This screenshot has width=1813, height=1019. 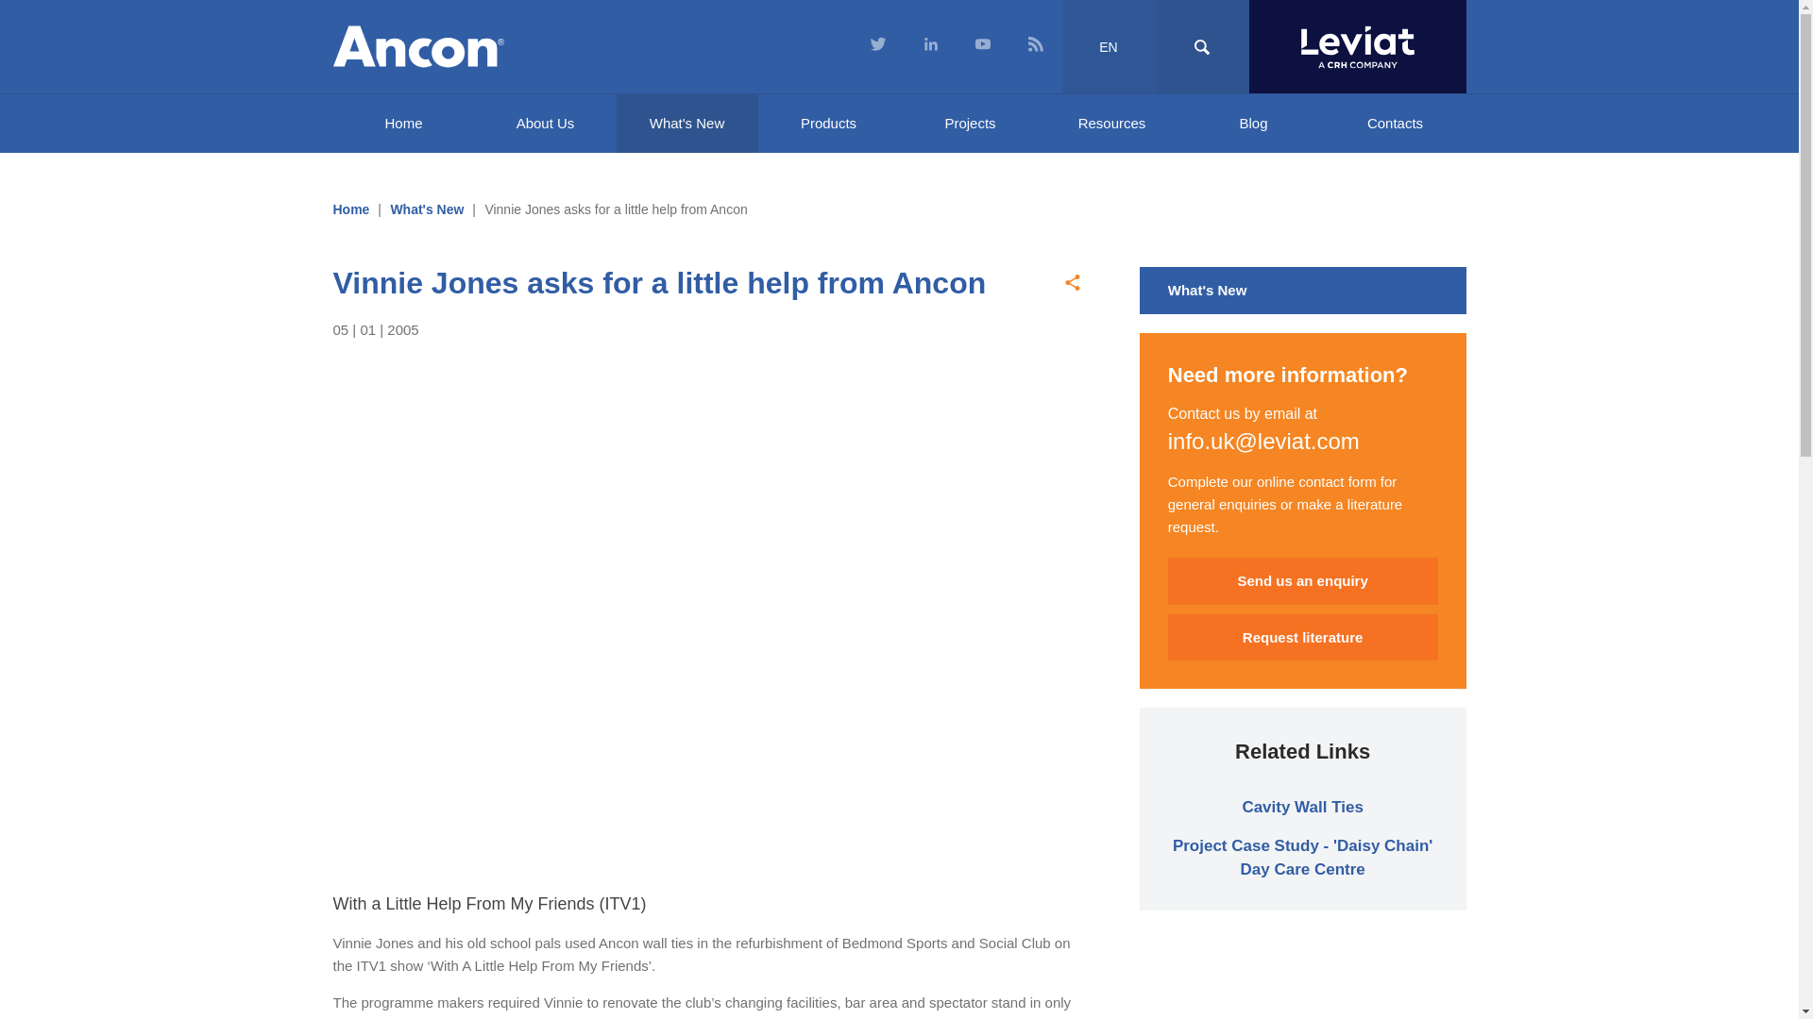 I want to click on Projects, so click(x=970, y=124).